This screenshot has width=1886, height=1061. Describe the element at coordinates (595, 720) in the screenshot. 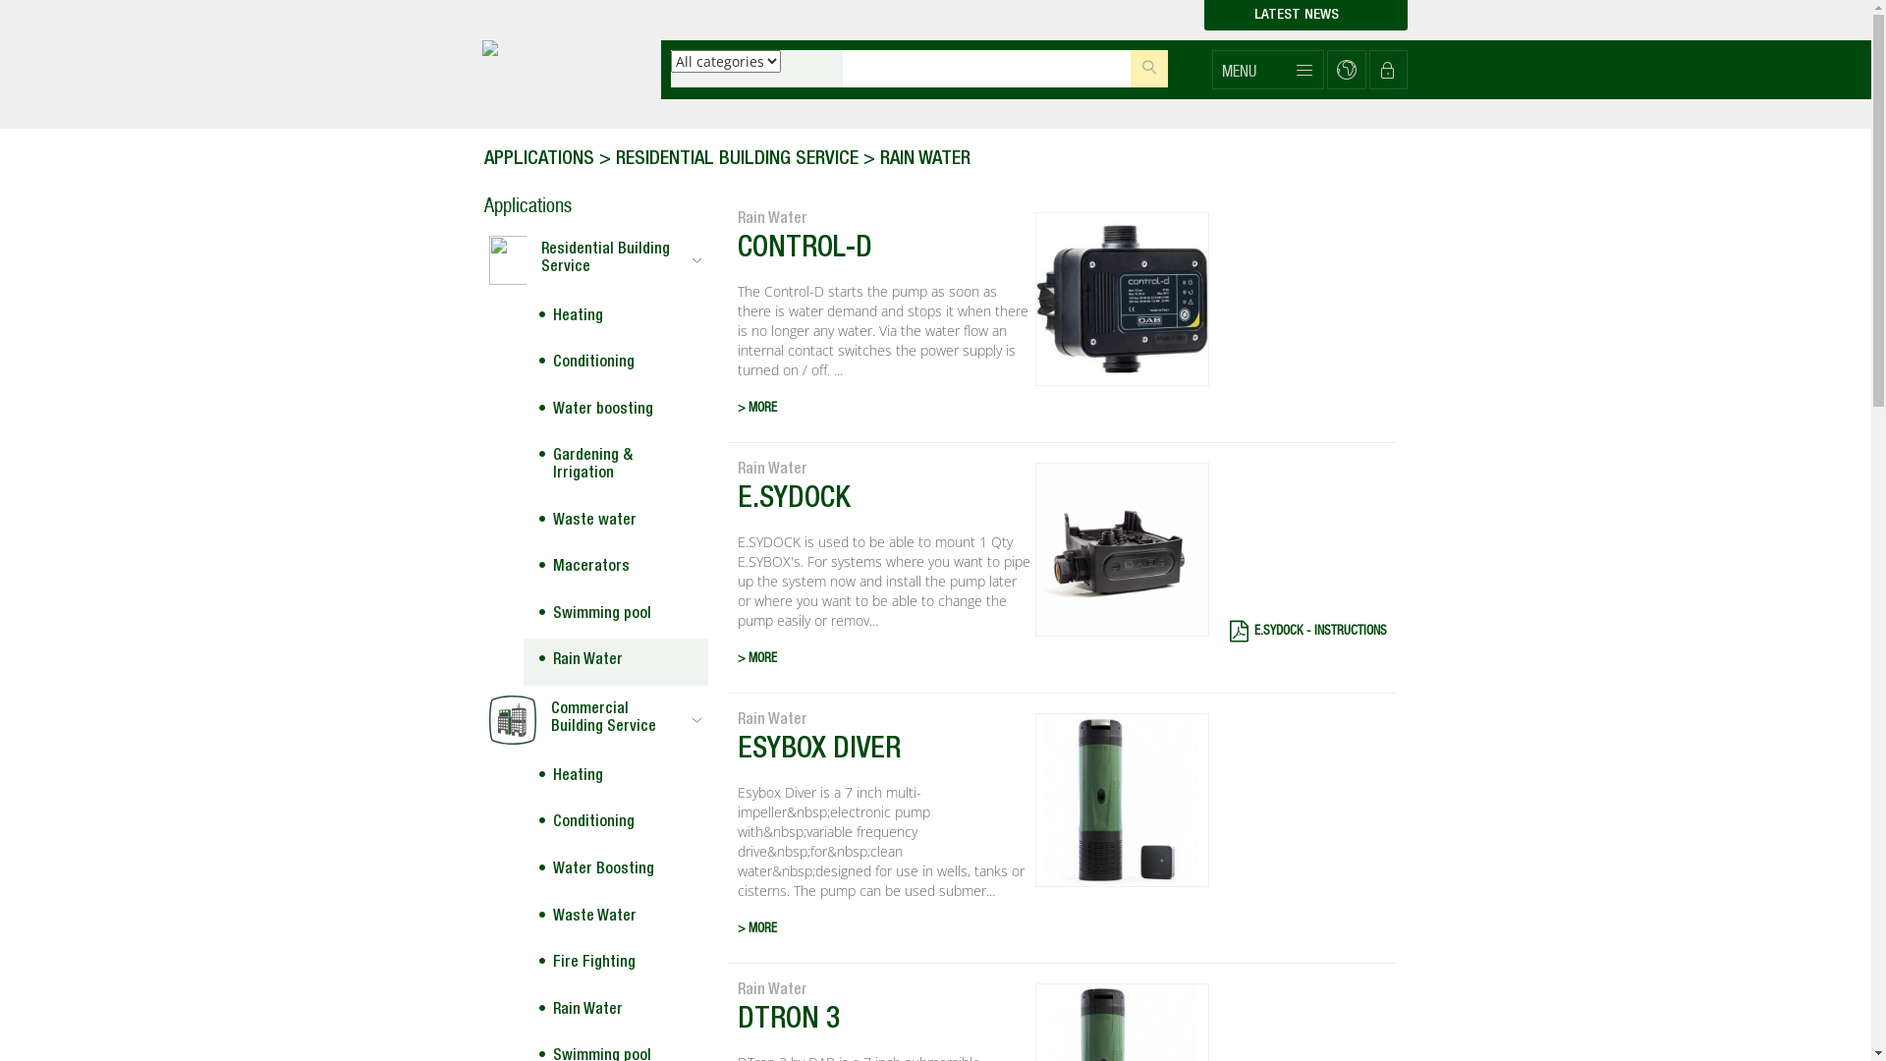

I see `Commercial Building Service` at that location.